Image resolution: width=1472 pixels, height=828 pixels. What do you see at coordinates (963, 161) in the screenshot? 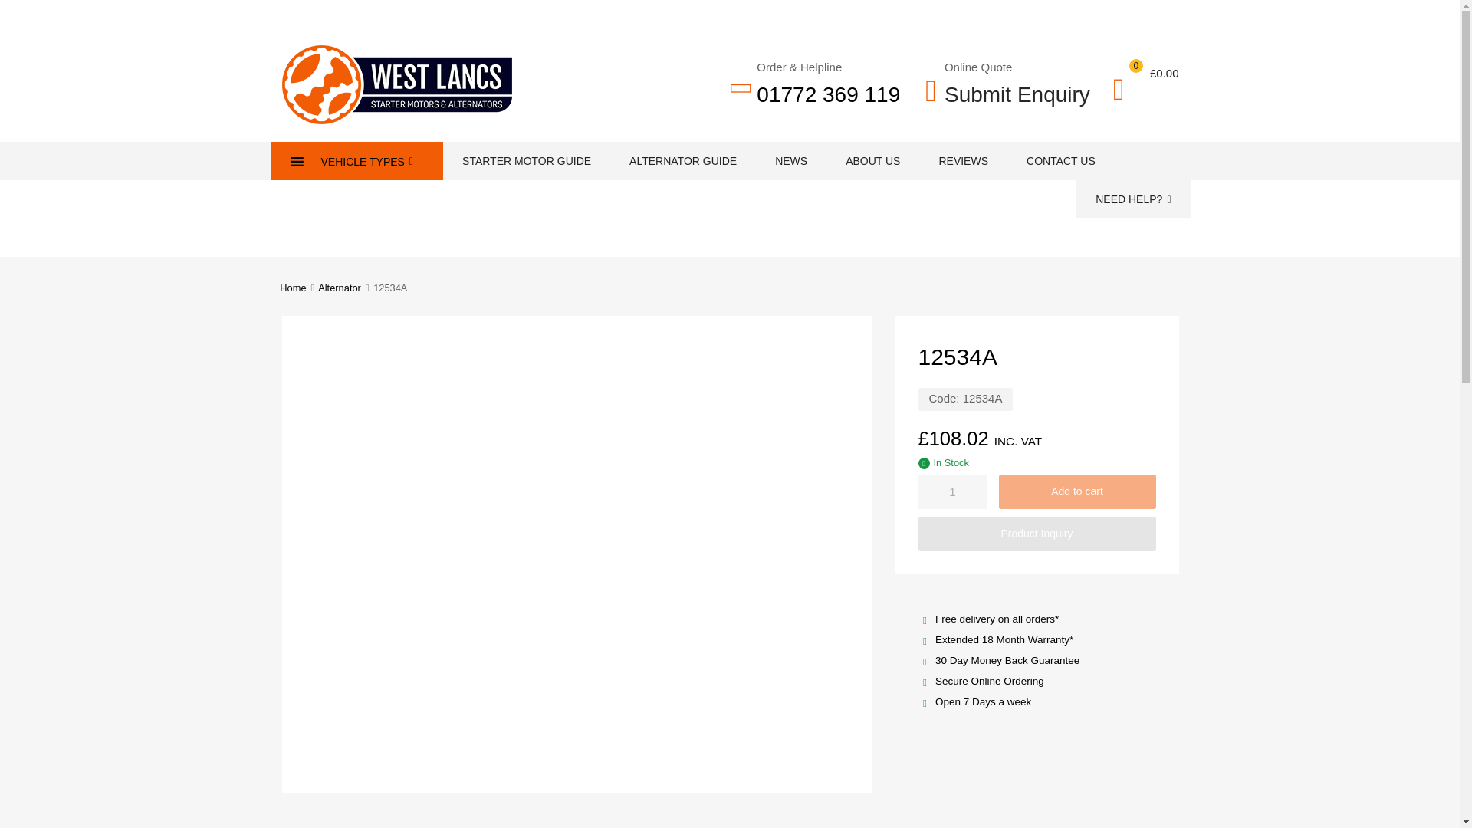
I see `REVIEWS` at bounding box center [963, 161].